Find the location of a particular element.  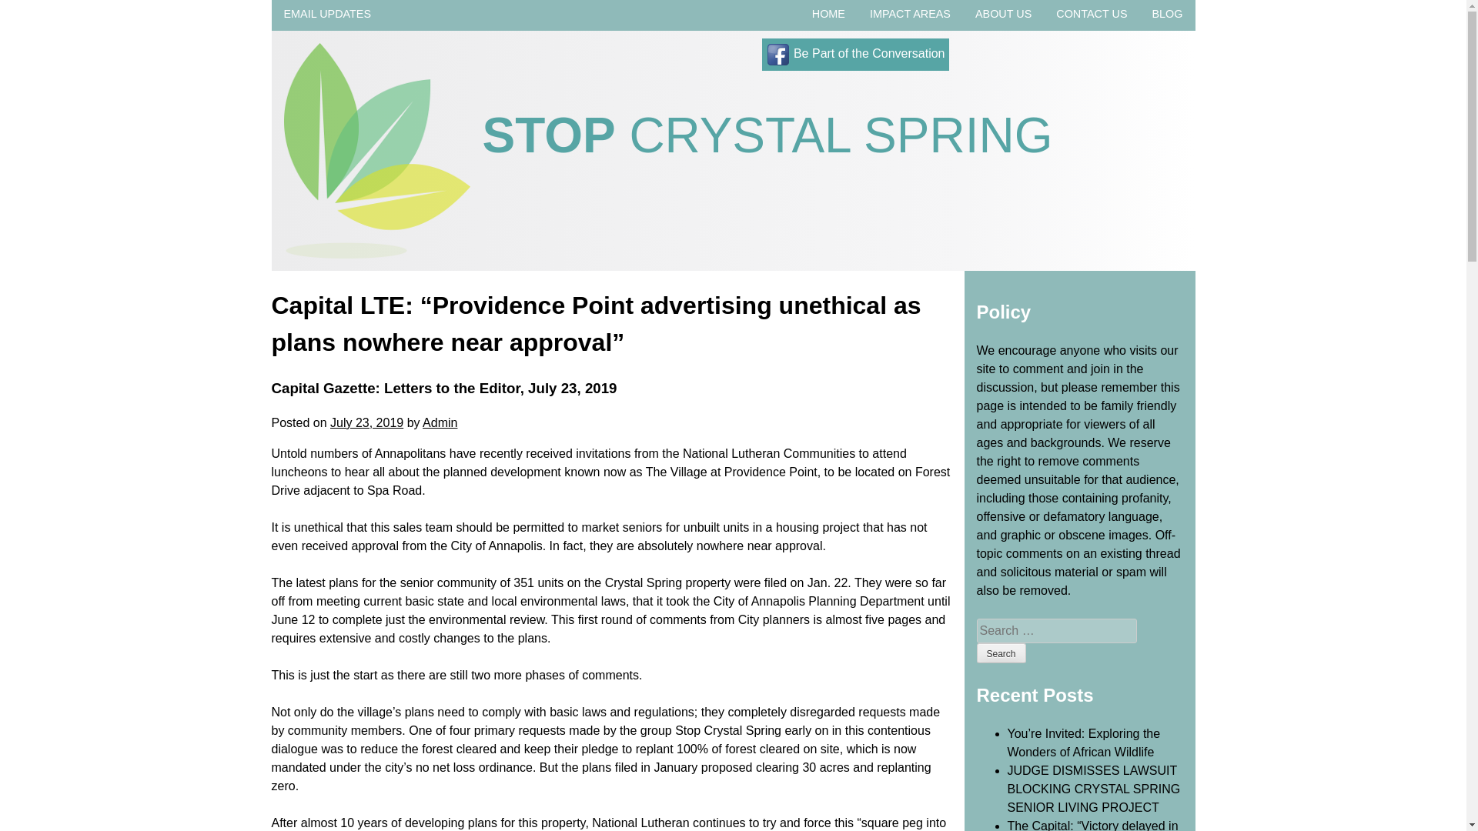

Admin is located at coordinates (440, 423).